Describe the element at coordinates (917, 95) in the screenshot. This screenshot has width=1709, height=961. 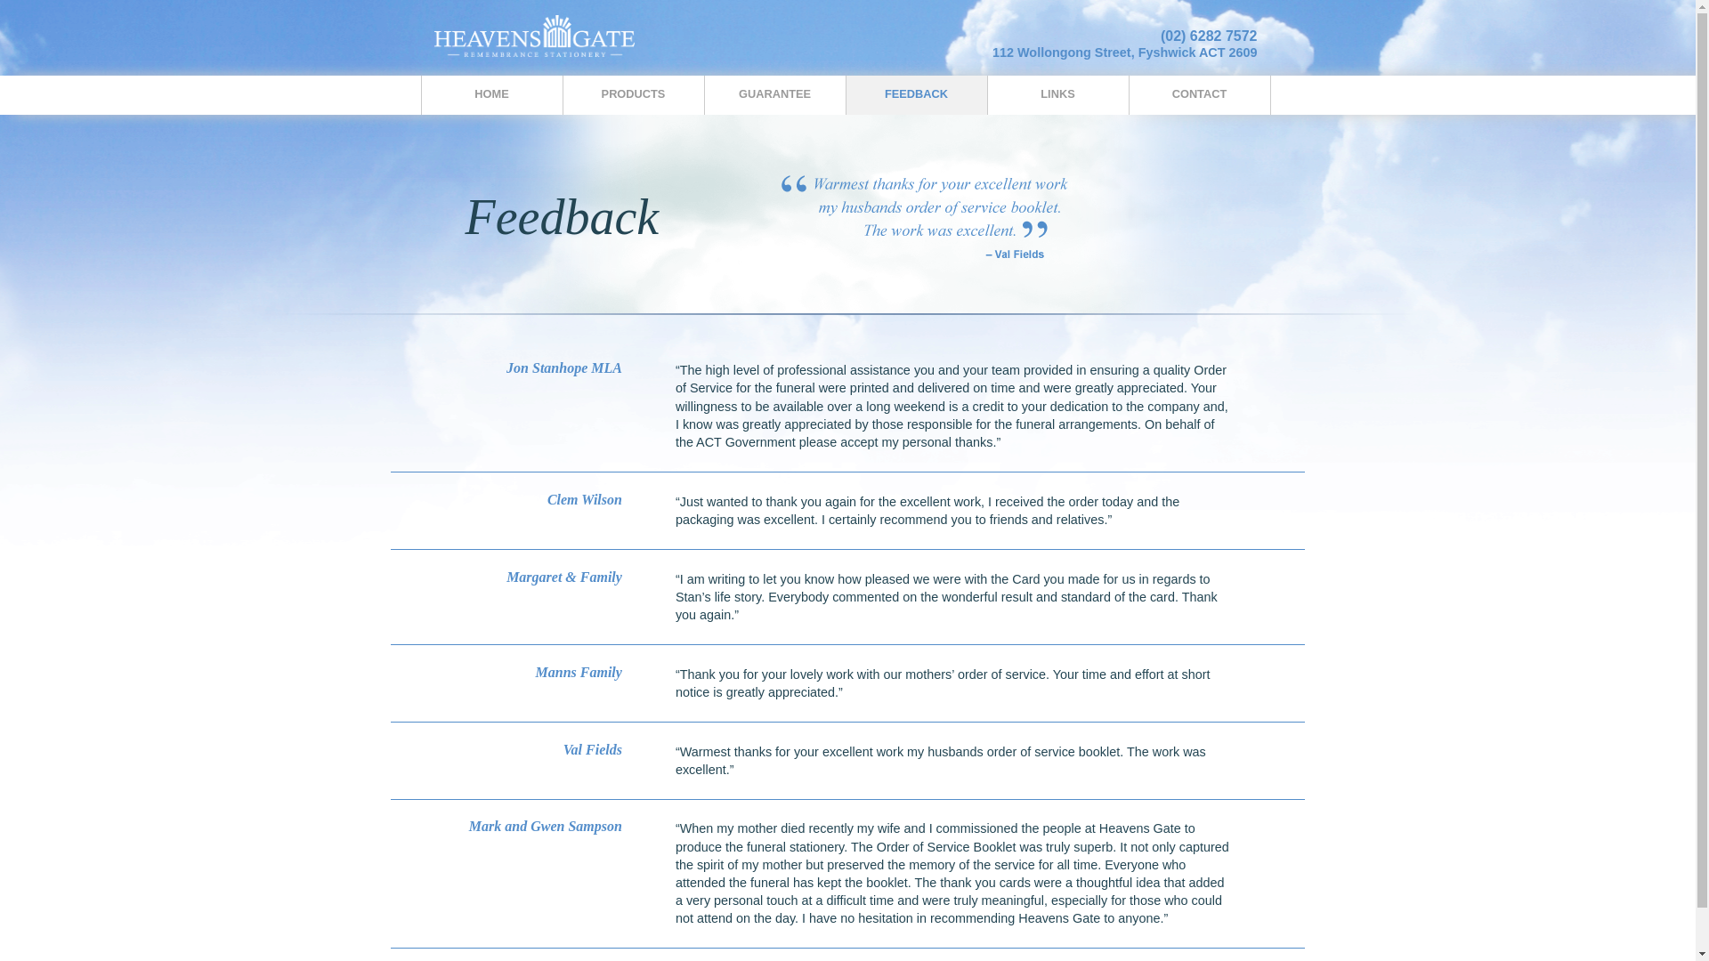
I see `FEEDBACK` at that location.